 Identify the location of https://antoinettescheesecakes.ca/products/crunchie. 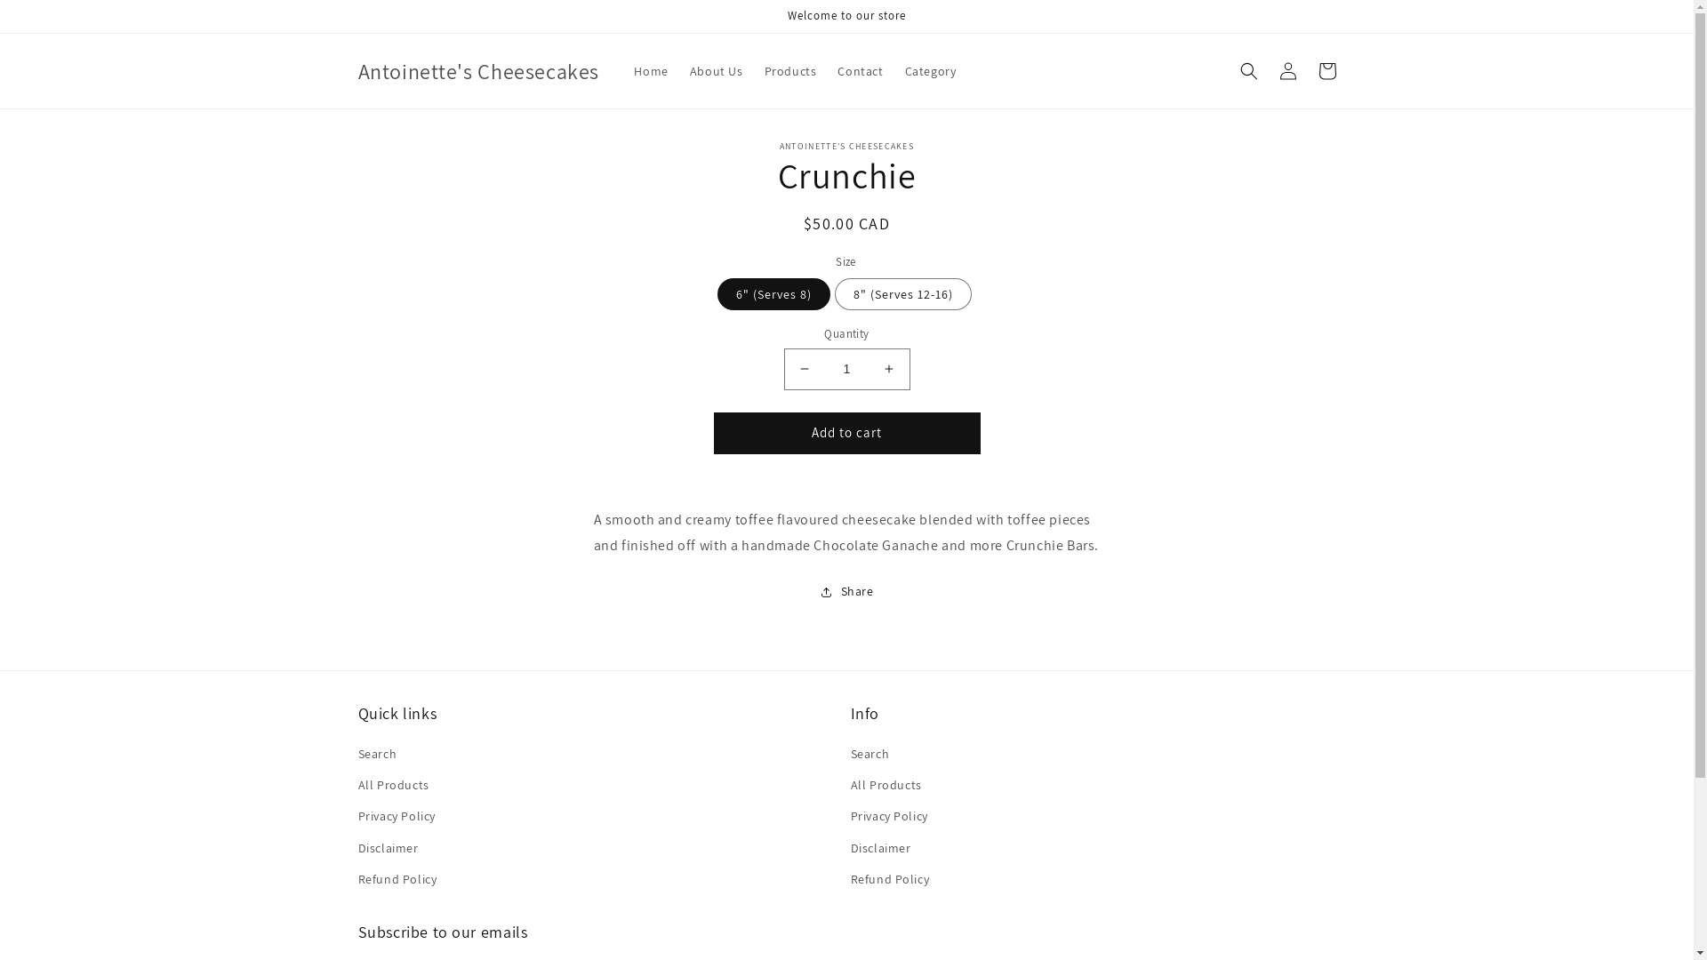
(926, 651).